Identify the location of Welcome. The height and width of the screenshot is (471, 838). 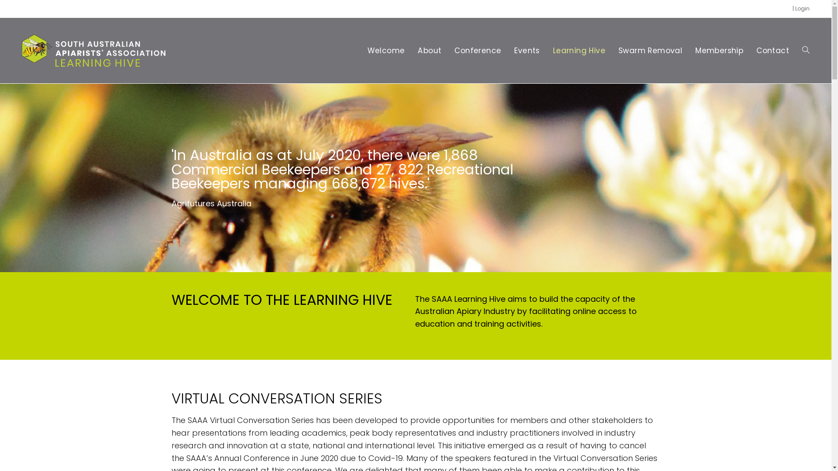
(386, 51).